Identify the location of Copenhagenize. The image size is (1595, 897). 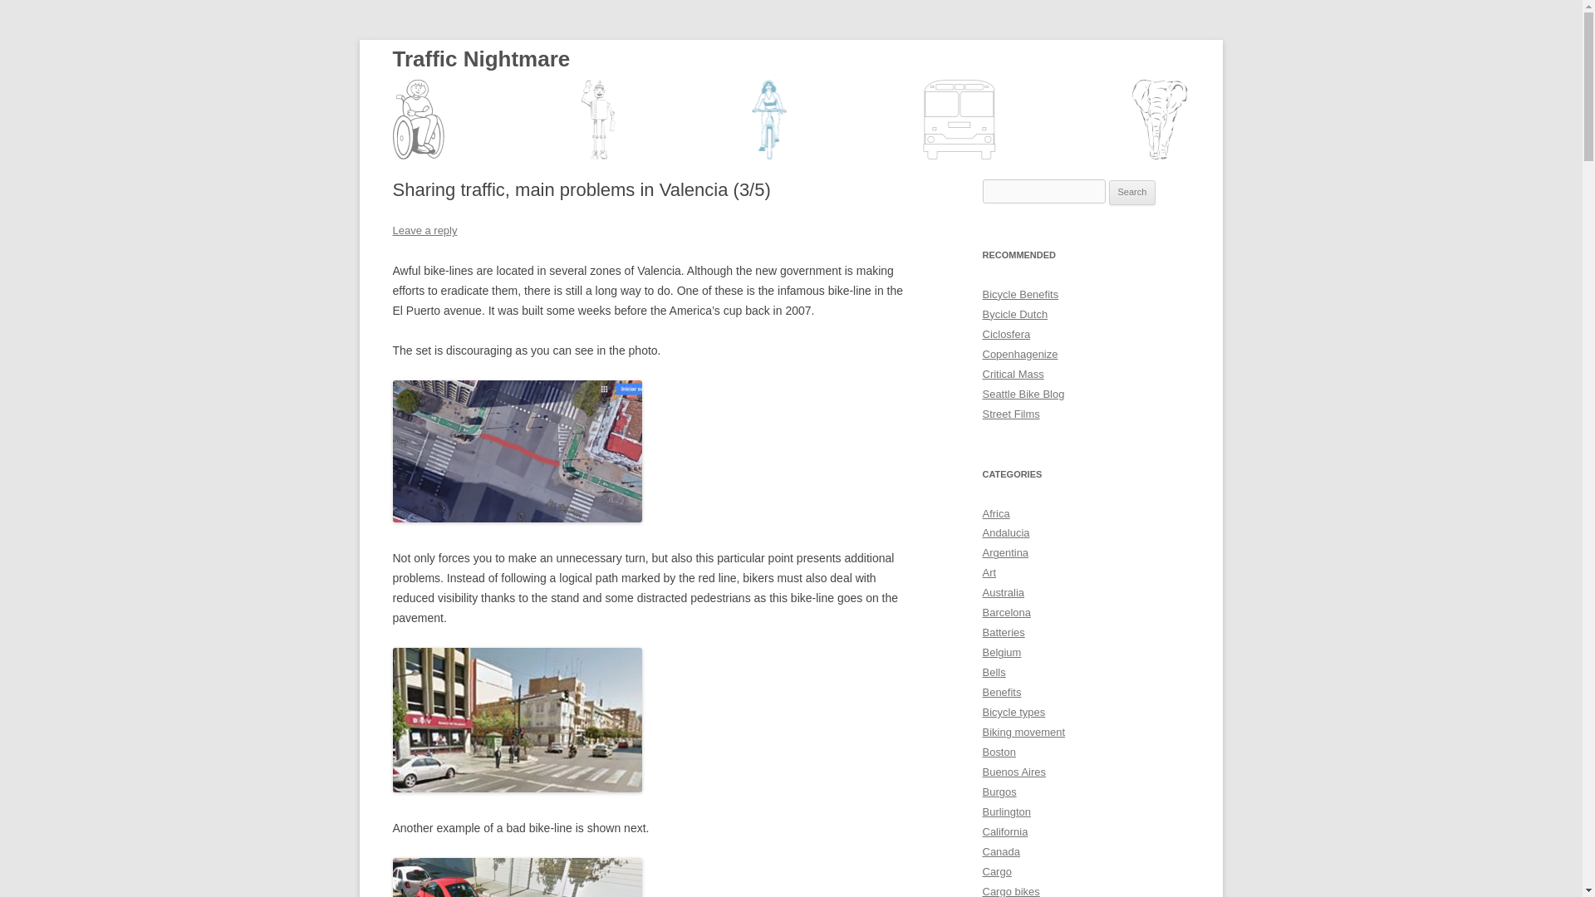
(1019, 354).